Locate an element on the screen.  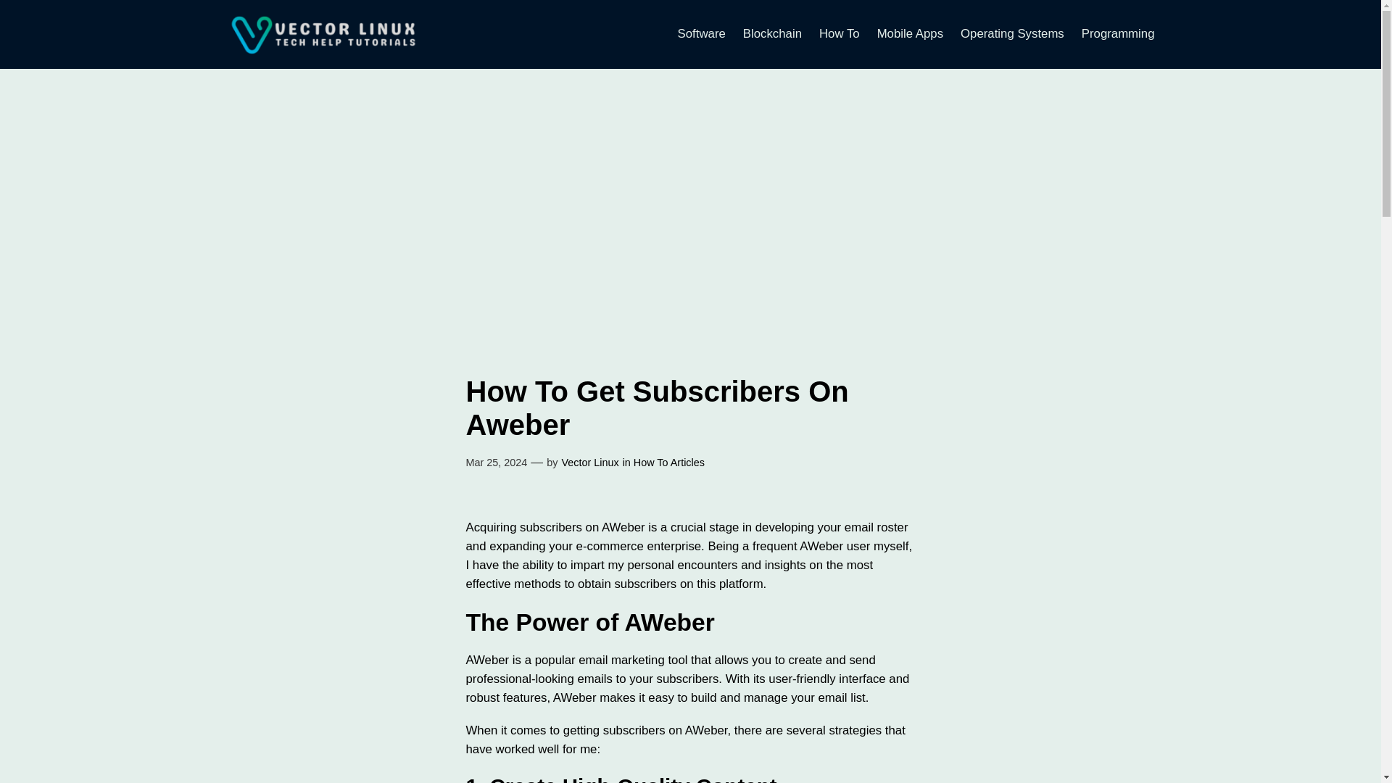
How To Articles is located at coordinates (668, 462).